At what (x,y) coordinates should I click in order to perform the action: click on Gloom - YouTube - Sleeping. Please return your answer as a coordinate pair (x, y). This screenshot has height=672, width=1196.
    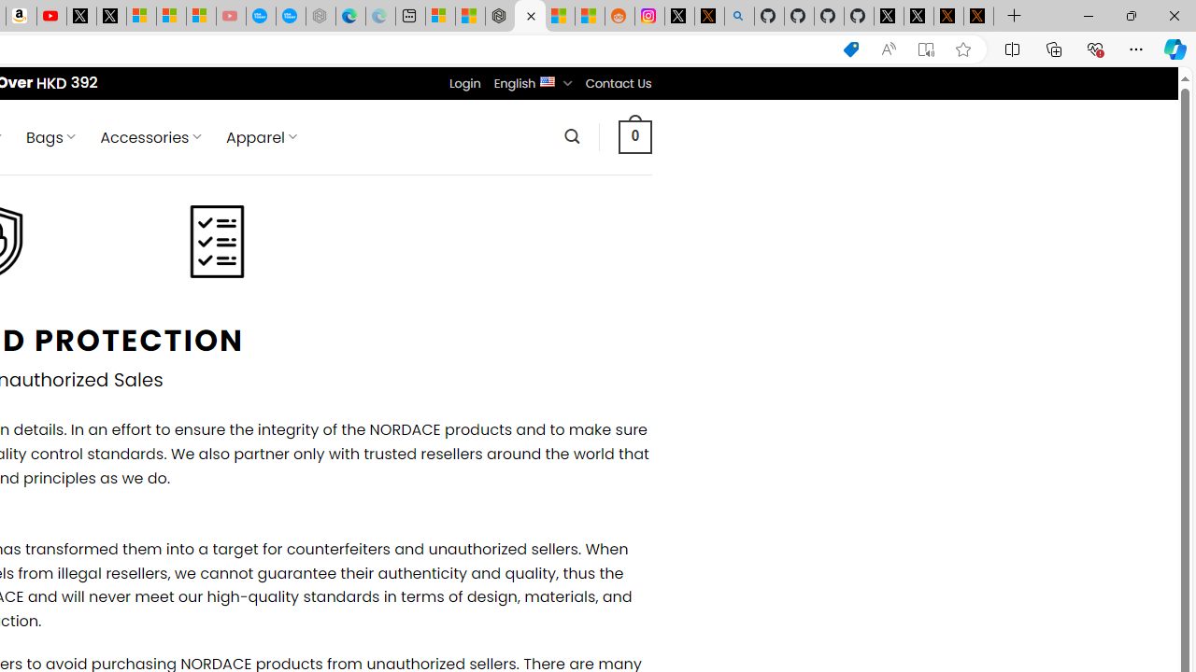
    Looking at the image, I should click on (230, 17).